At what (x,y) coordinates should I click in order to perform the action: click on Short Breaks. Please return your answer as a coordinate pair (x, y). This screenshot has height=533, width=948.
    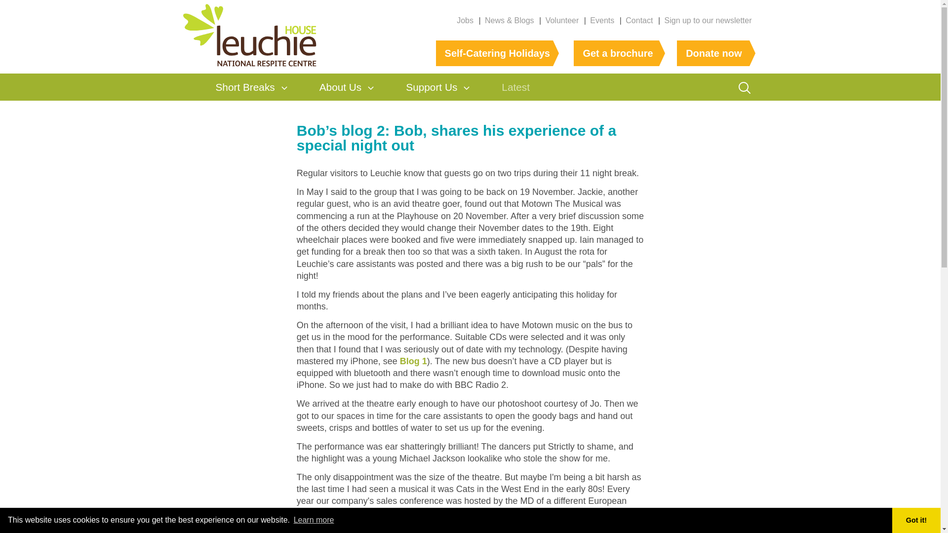
    Looking at the image, I should click on (245, 87).